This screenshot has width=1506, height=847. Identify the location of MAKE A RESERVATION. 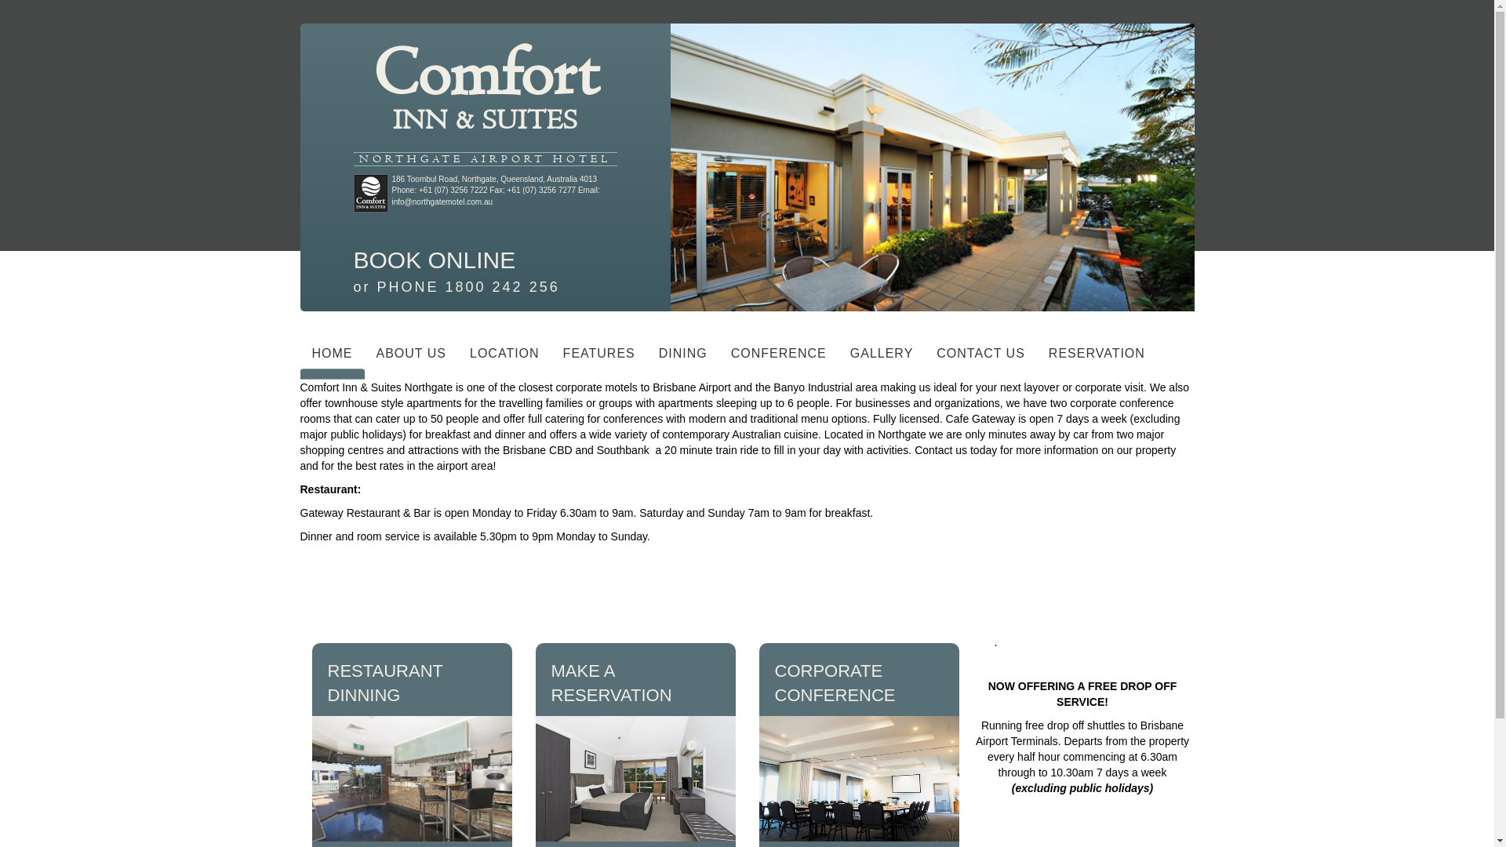
(611, 683).